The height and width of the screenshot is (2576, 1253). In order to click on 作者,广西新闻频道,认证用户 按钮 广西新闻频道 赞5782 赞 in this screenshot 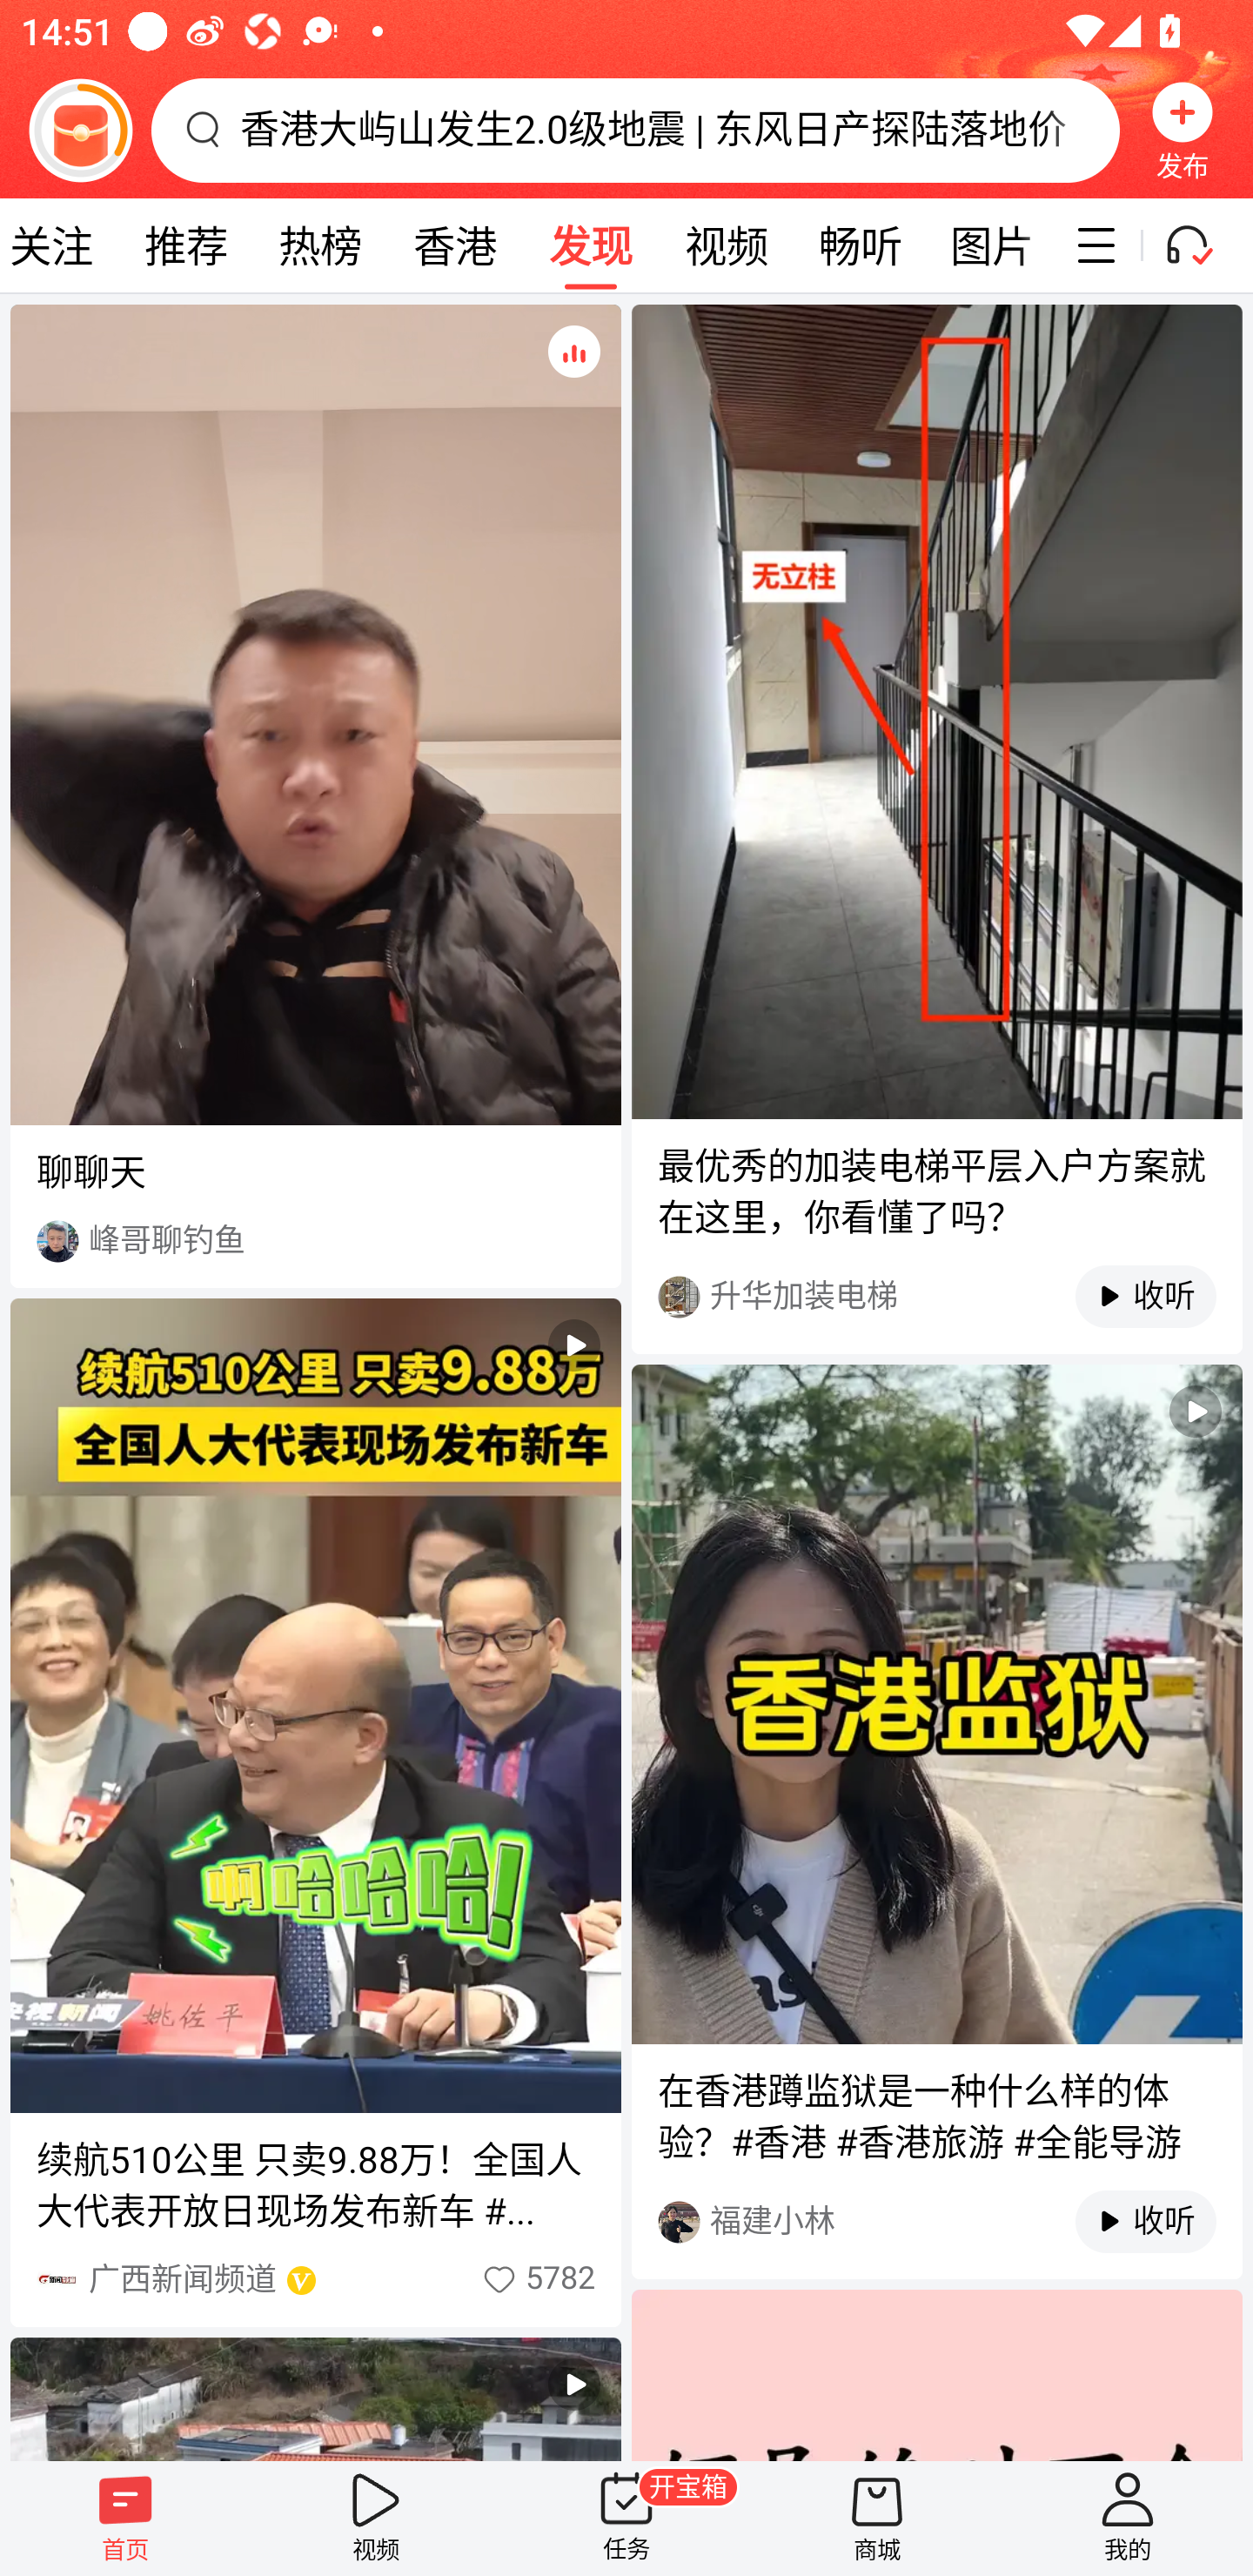, I will do `click(315, 2279)`.